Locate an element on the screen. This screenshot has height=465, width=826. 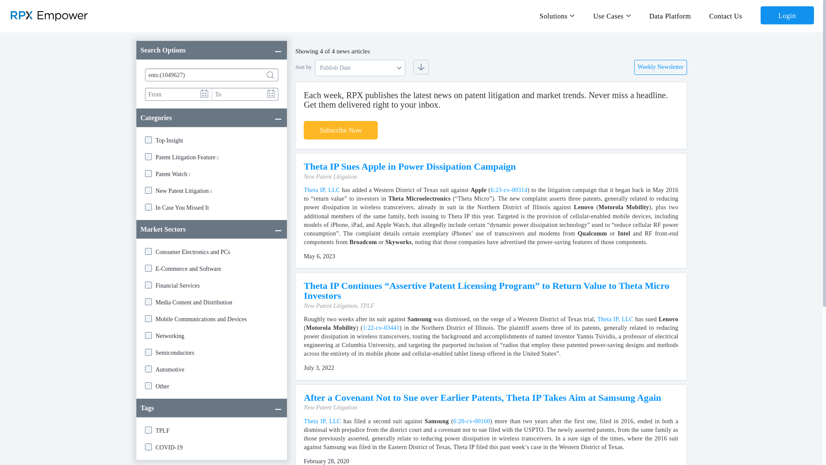
Theta IP Sues Apple in Power Dissipation Campaign is located at coordinates (410, 166).